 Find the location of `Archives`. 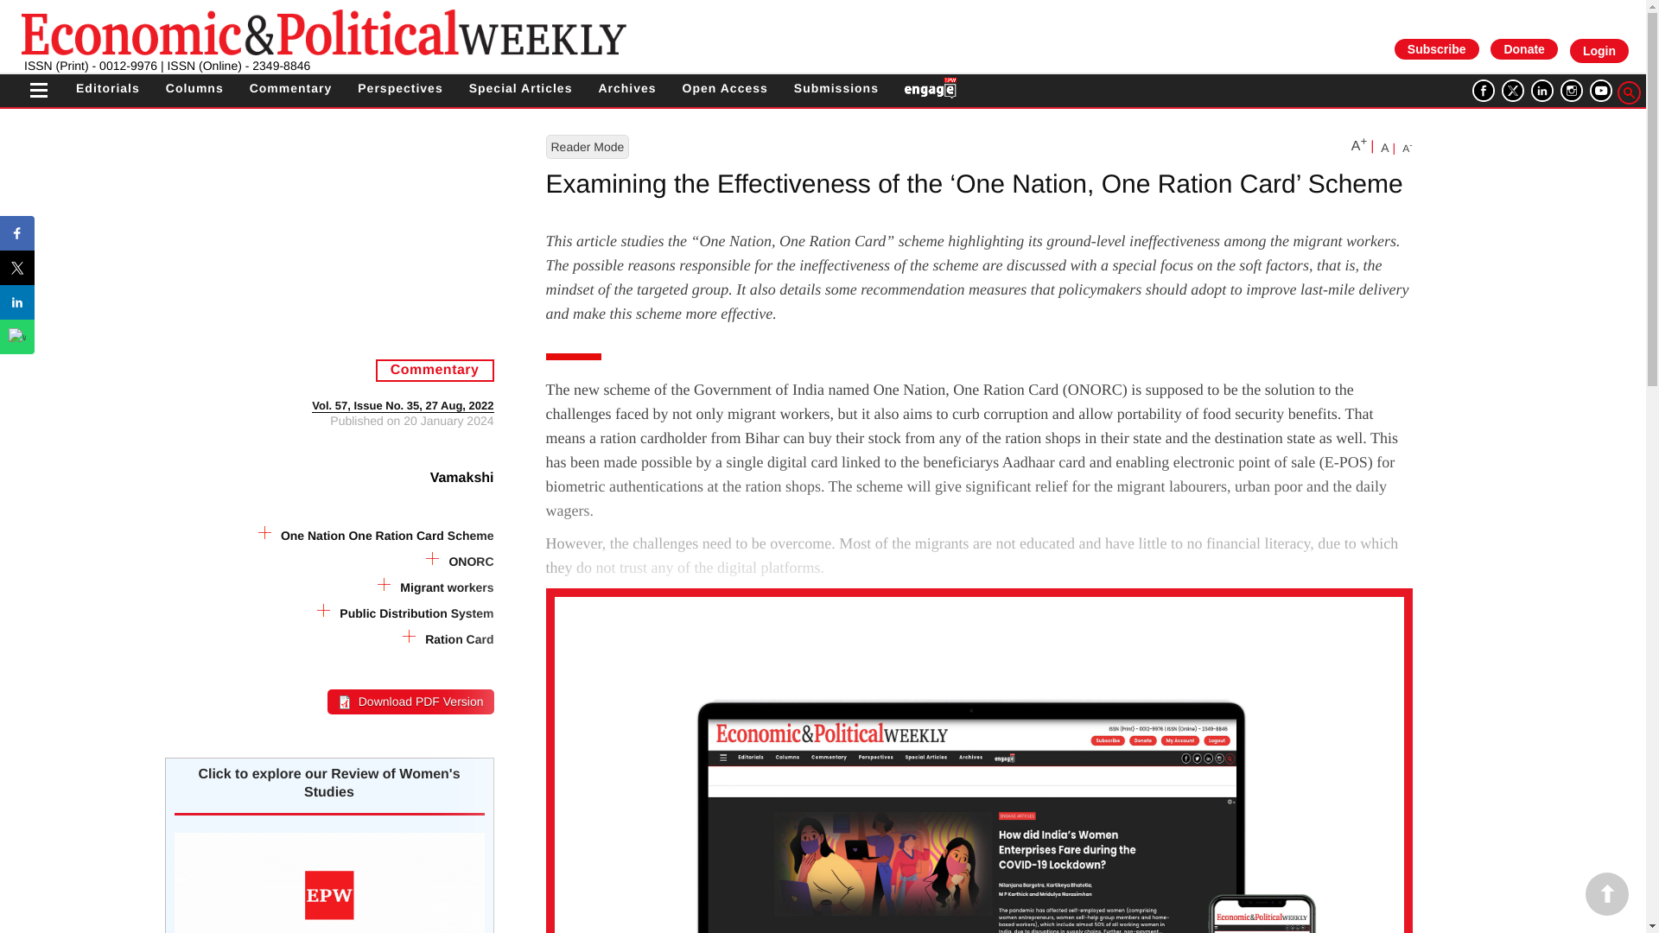

Archives is located at coordinates (626, 88).